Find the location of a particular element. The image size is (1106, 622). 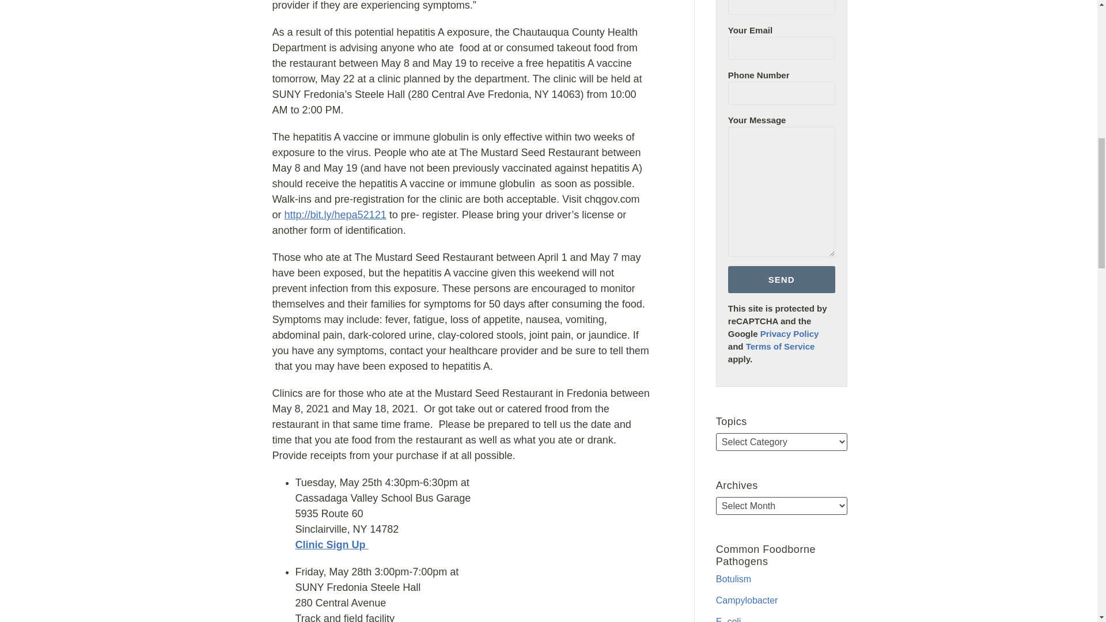

Send is located at coordinates (781, 279).